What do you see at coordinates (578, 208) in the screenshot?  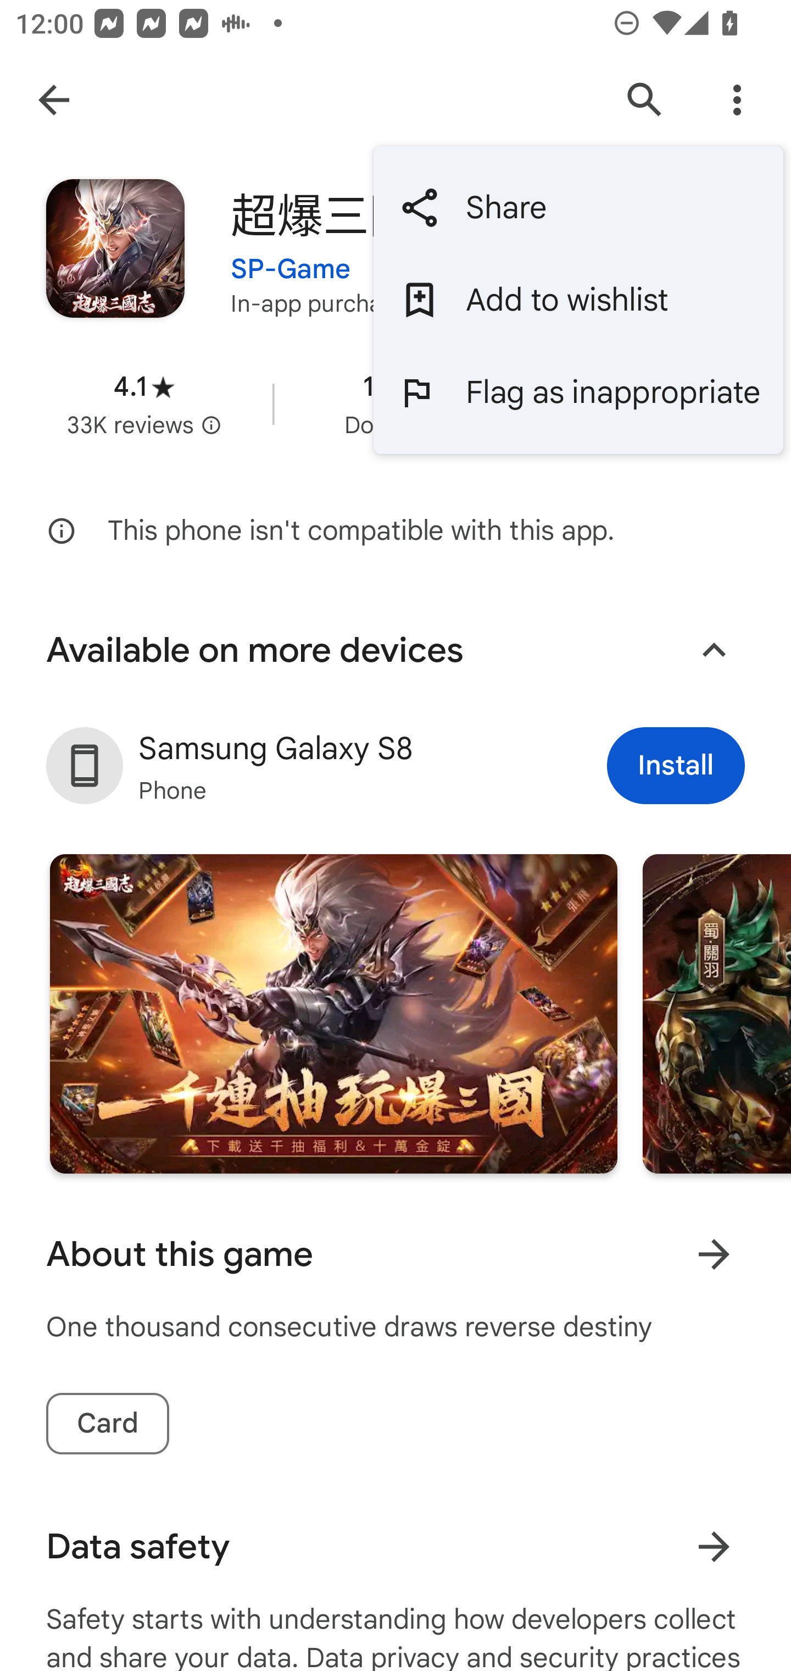 I see `Share` at bounding box center [578, 208].